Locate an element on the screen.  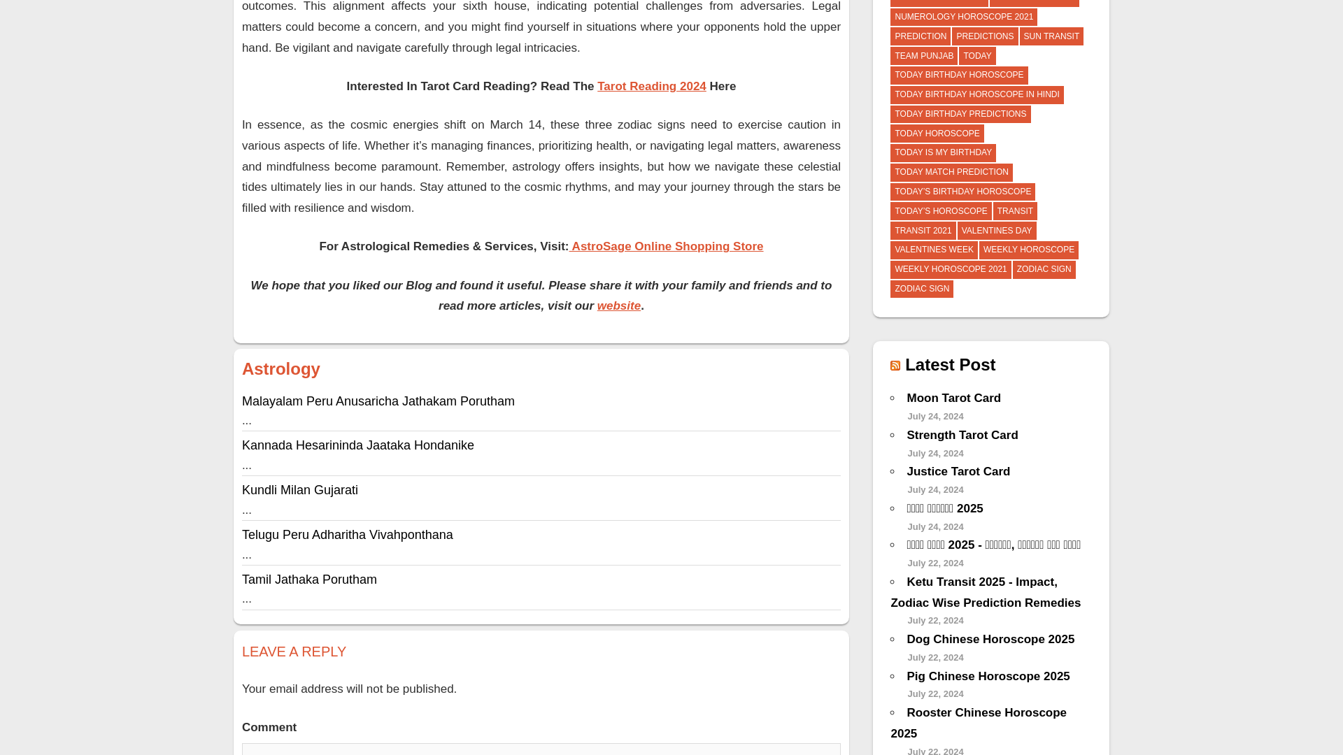
Telugu Peru Adharitha Vivahponthana is located at coordinates (347, 534).